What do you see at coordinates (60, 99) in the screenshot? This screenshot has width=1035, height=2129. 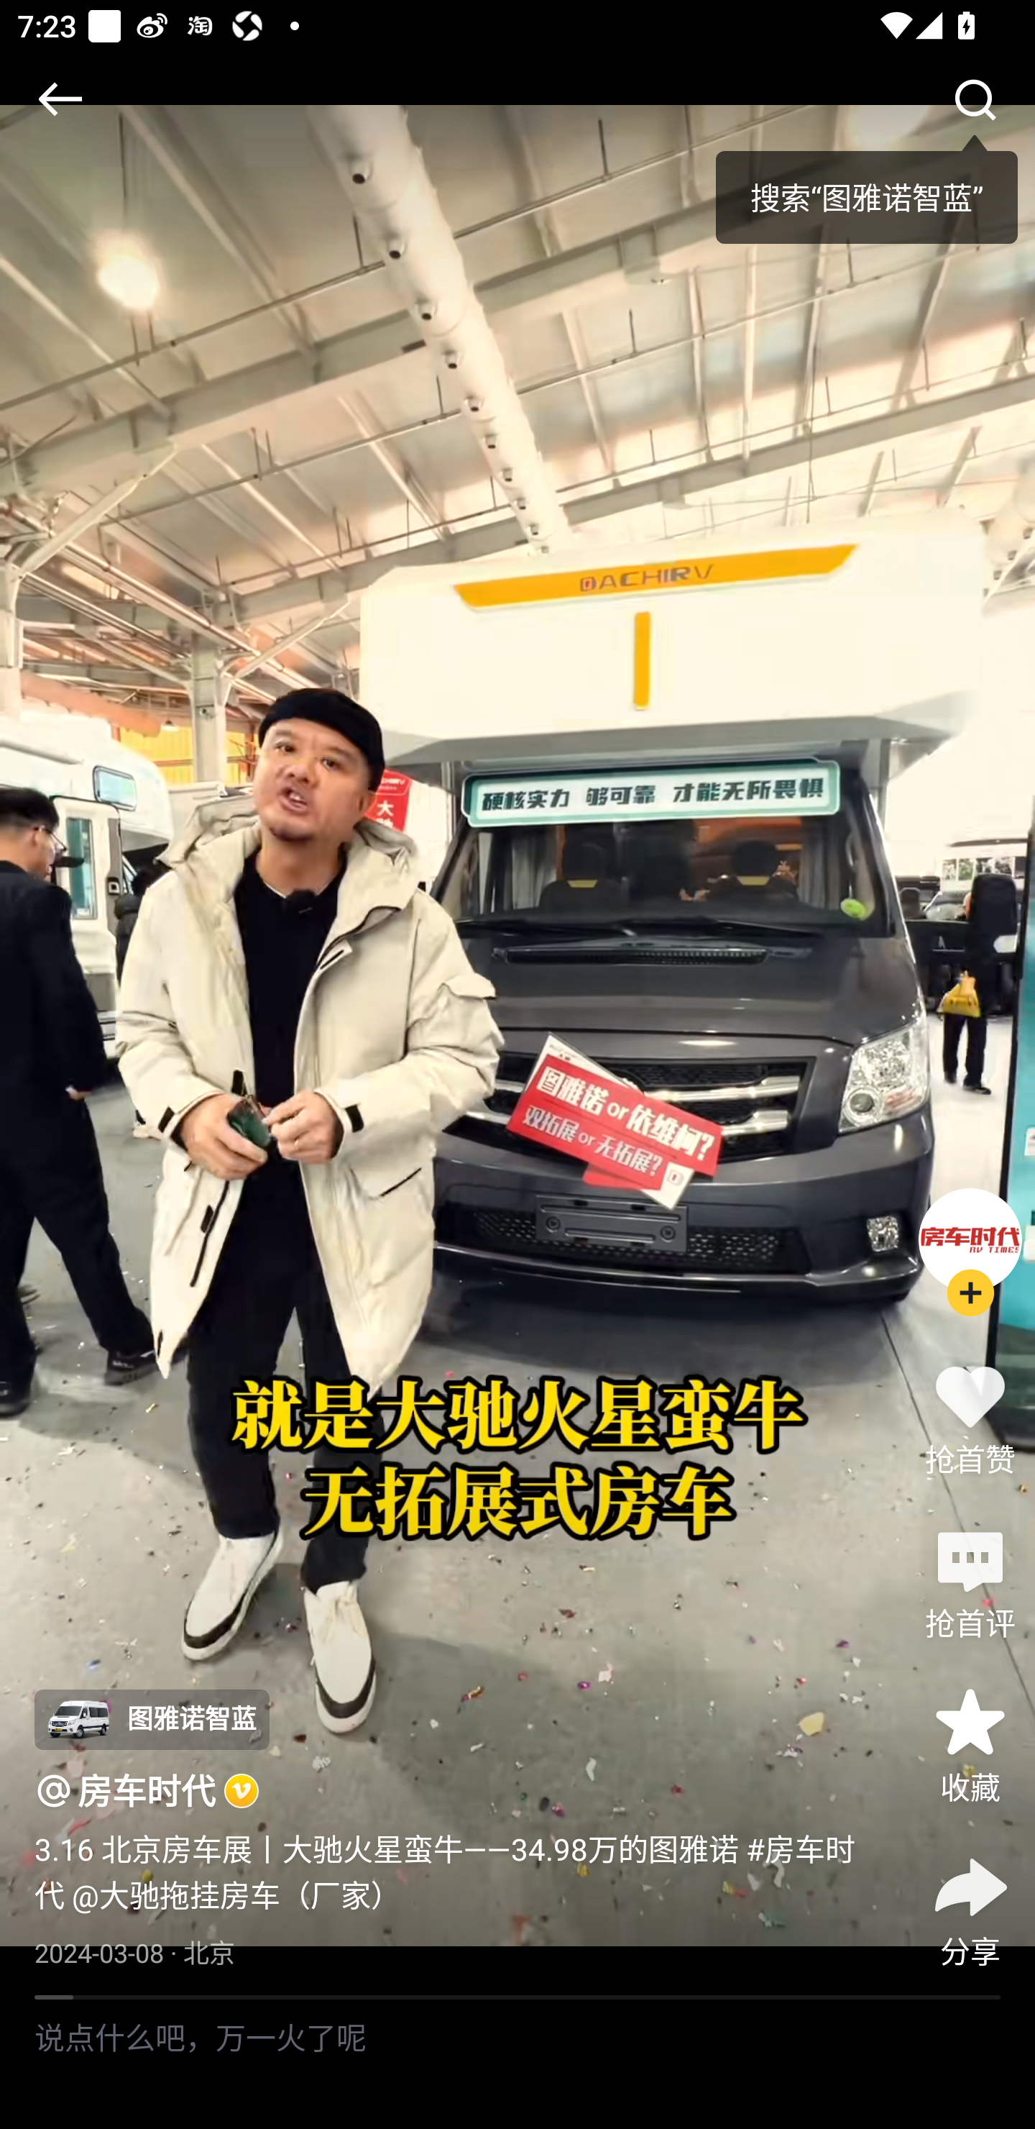 I see `` at bounding box center [60, 99].